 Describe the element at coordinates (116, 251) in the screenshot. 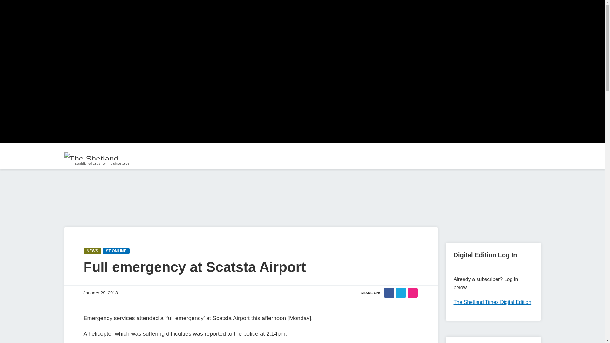

I see `ST ONLINE` at that location.